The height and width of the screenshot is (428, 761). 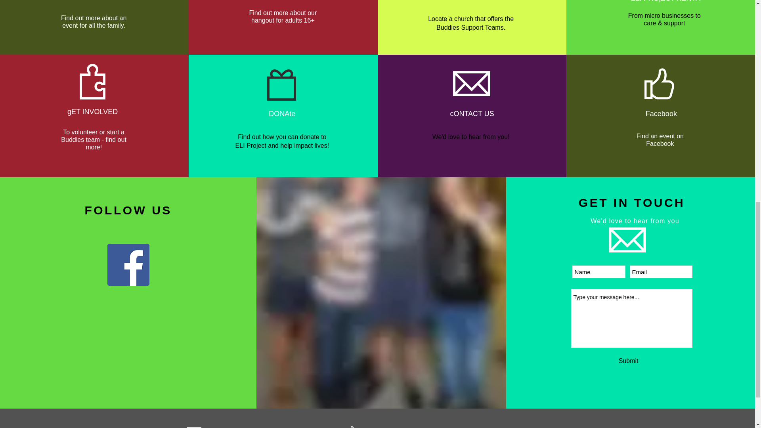 I want to click on gET INVOLVED, so click(x=93, y=112).